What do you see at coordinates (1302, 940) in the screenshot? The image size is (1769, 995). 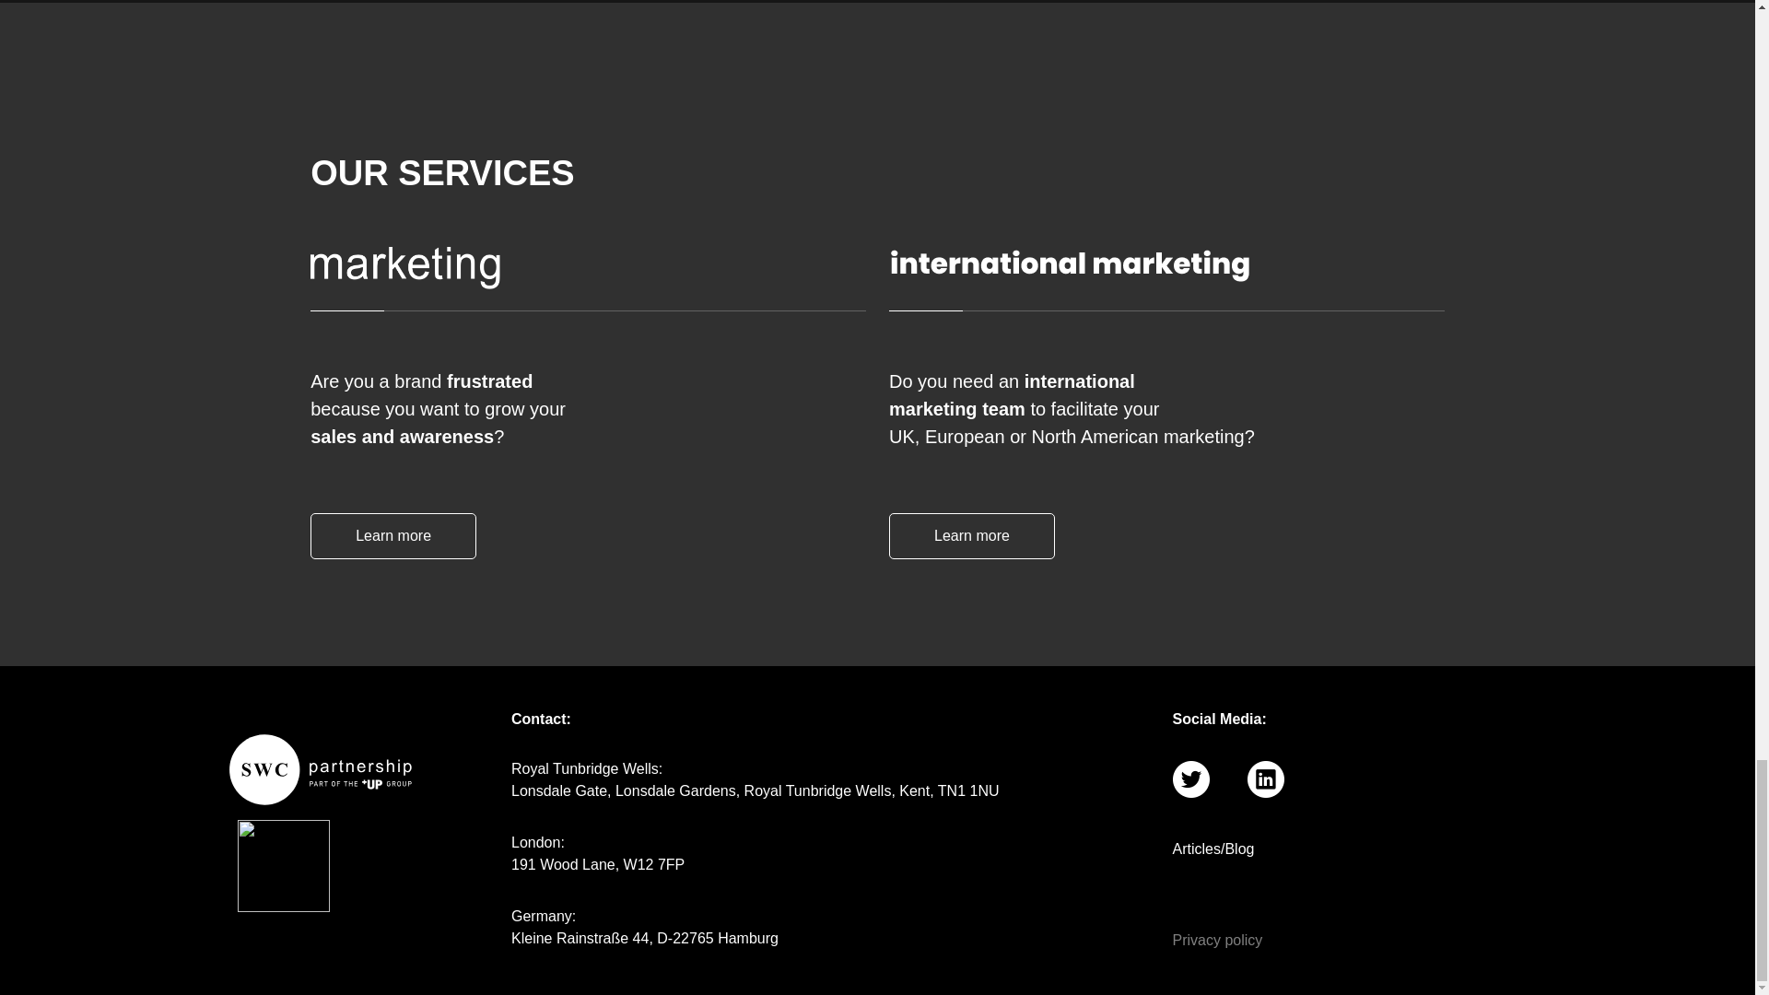 I see `Privacy policy` at bounding box center [1302, 940].